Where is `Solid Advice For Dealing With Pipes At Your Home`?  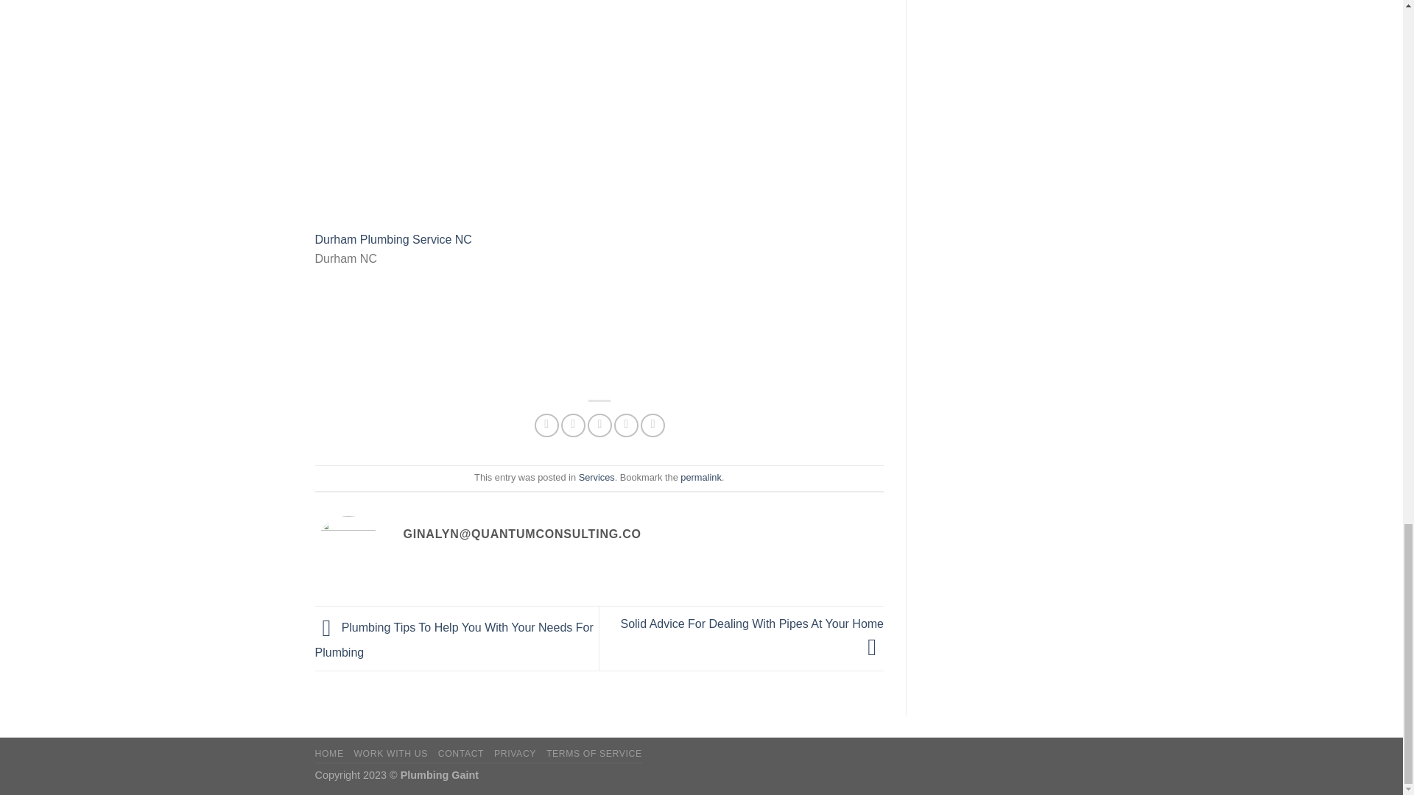
Solid Advice For Dealing With Pipes At Your Home is located at coordinates (752, 635).